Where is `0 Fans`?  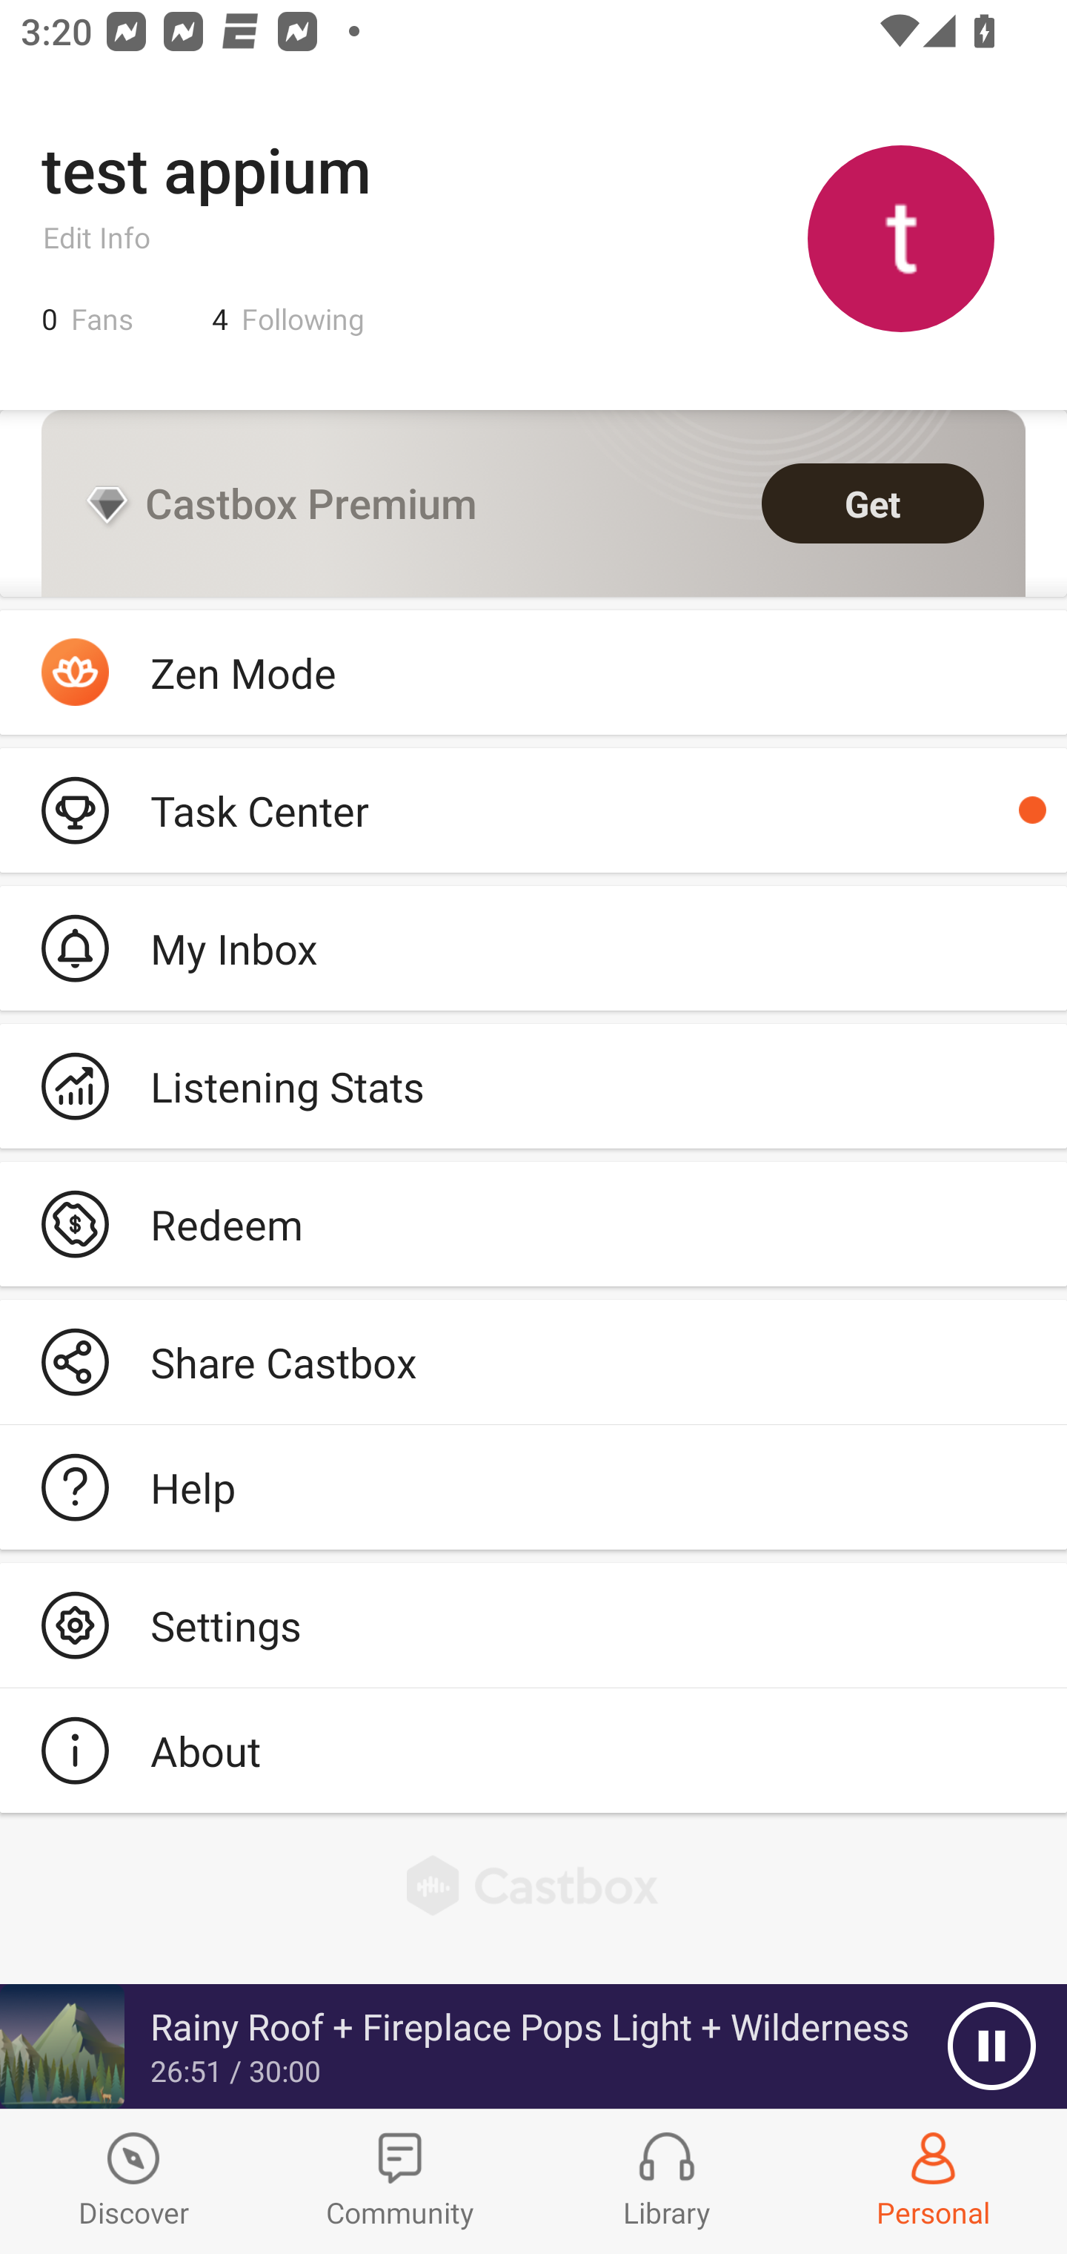
0 Fans is located at coordinates (87, 319).